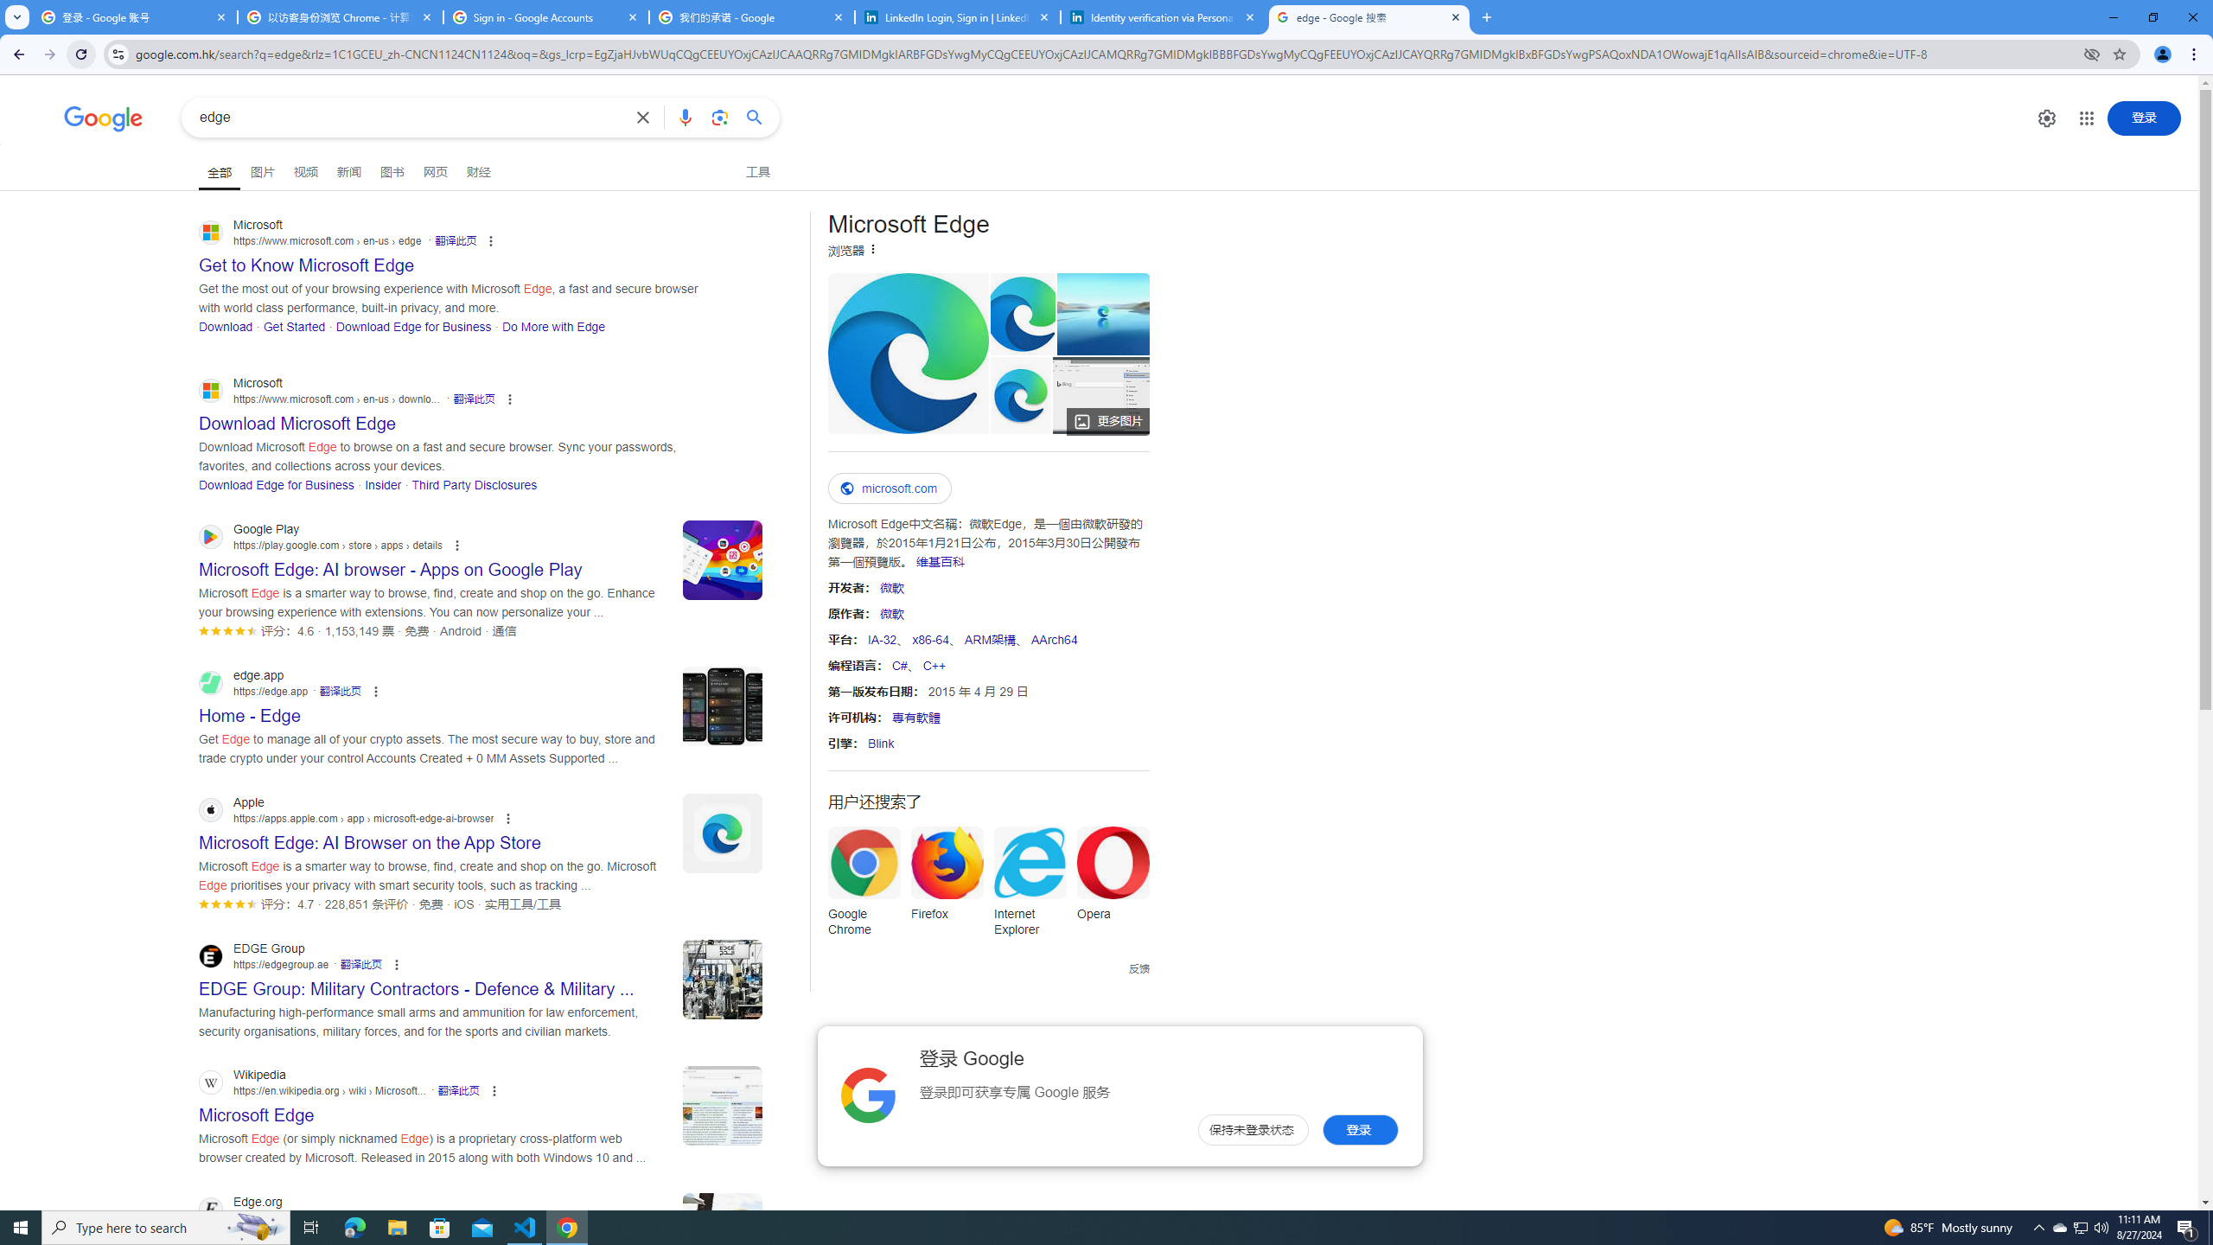 This screenshot has width=2213, height=1245. Describe the element at coordinates (1054, 639) in the screenshot. I see `AArch64` at that location.